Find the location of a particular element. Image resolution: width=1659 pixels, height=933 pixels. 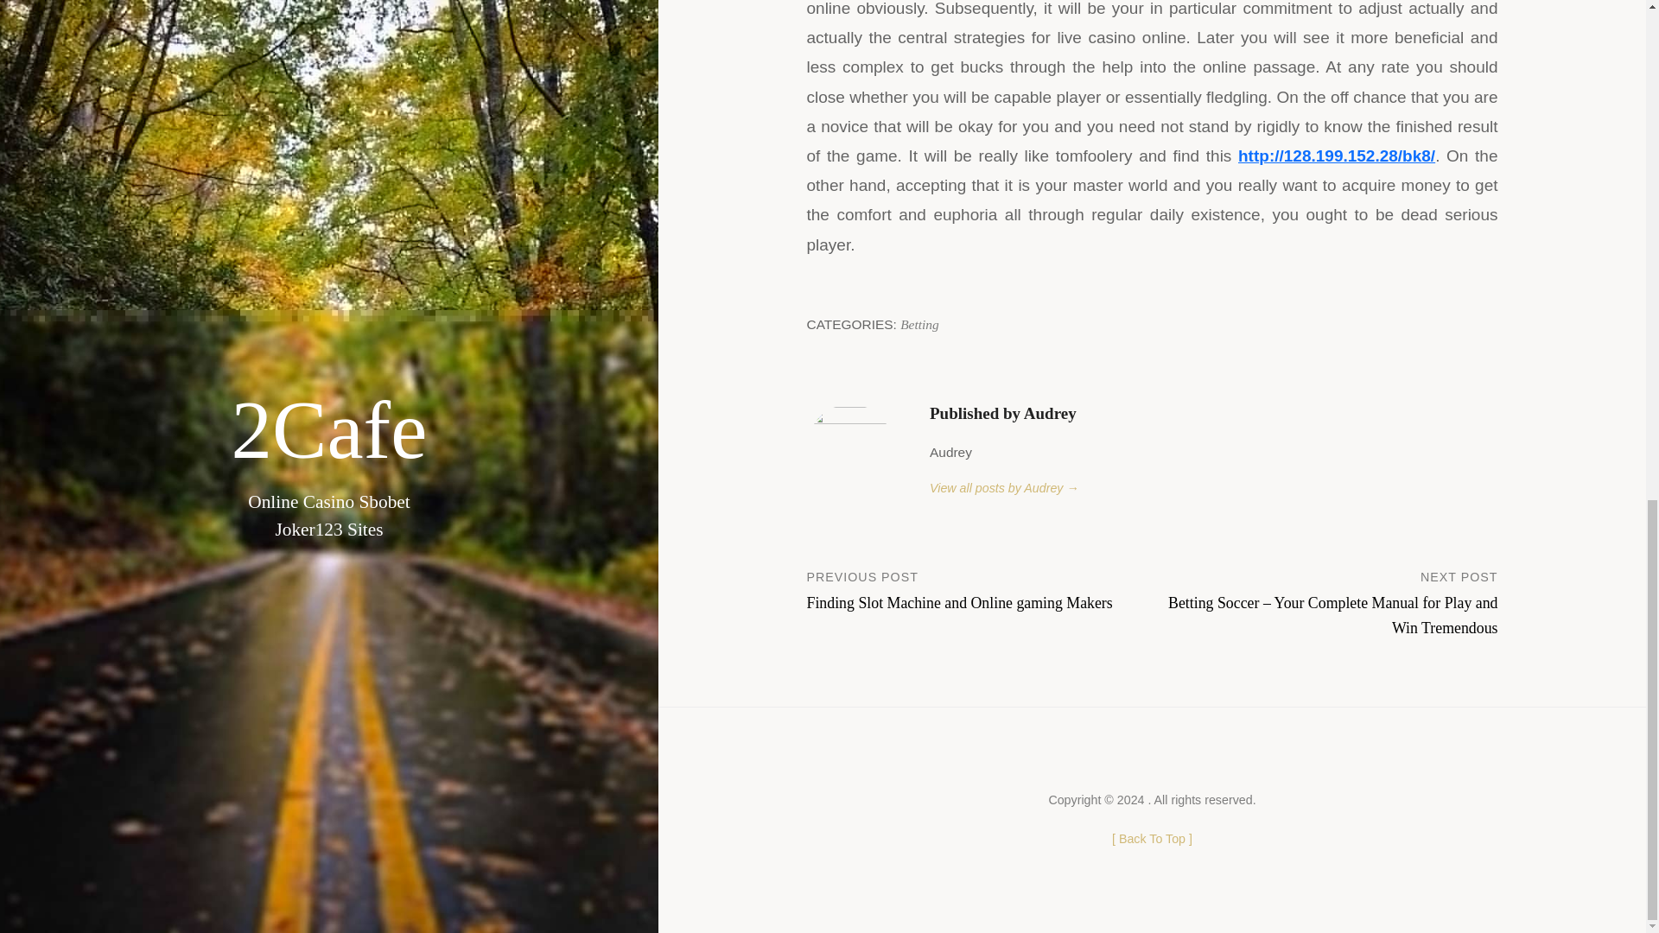

Betting is located at coordinates (980, 589).